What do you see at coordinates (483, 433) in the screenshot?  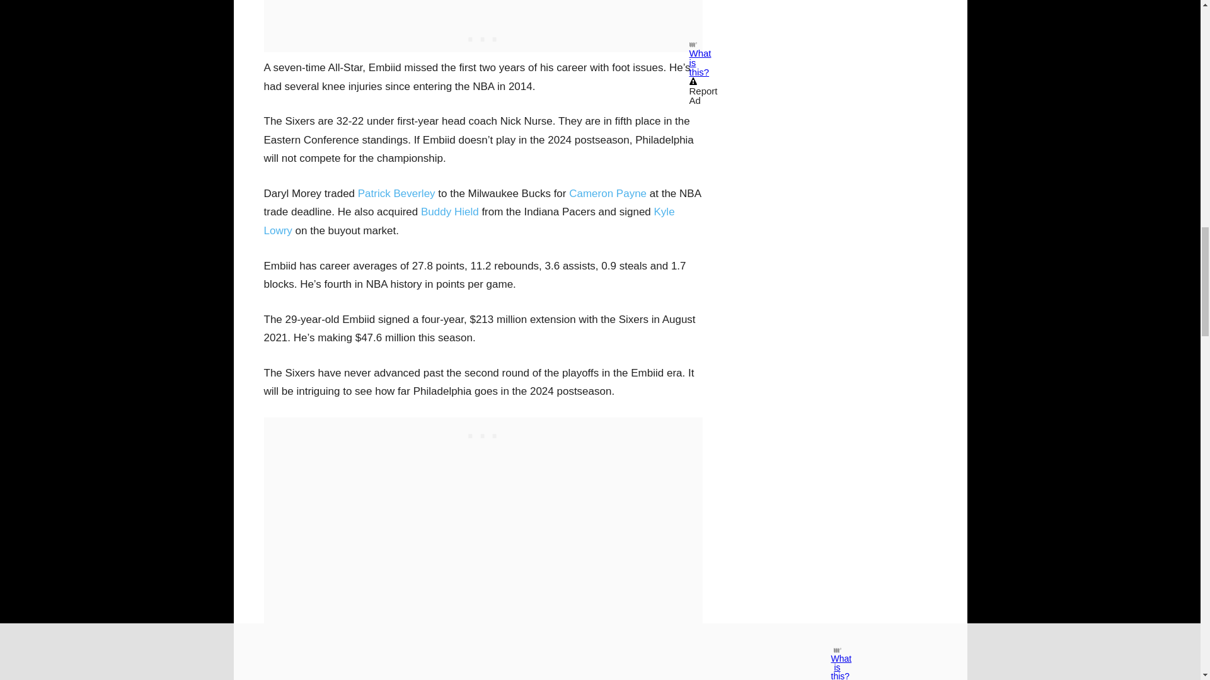 I see `3rd party ad content` at bounding box center [483, 433].